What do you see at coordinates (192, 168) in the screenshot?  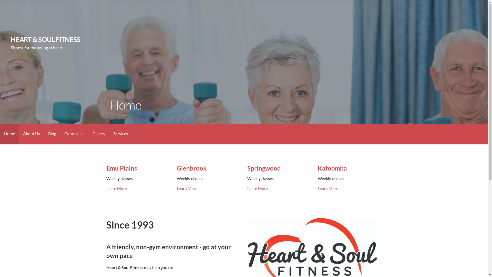 I see `Glenbrook` at bounding box center [192, 168].